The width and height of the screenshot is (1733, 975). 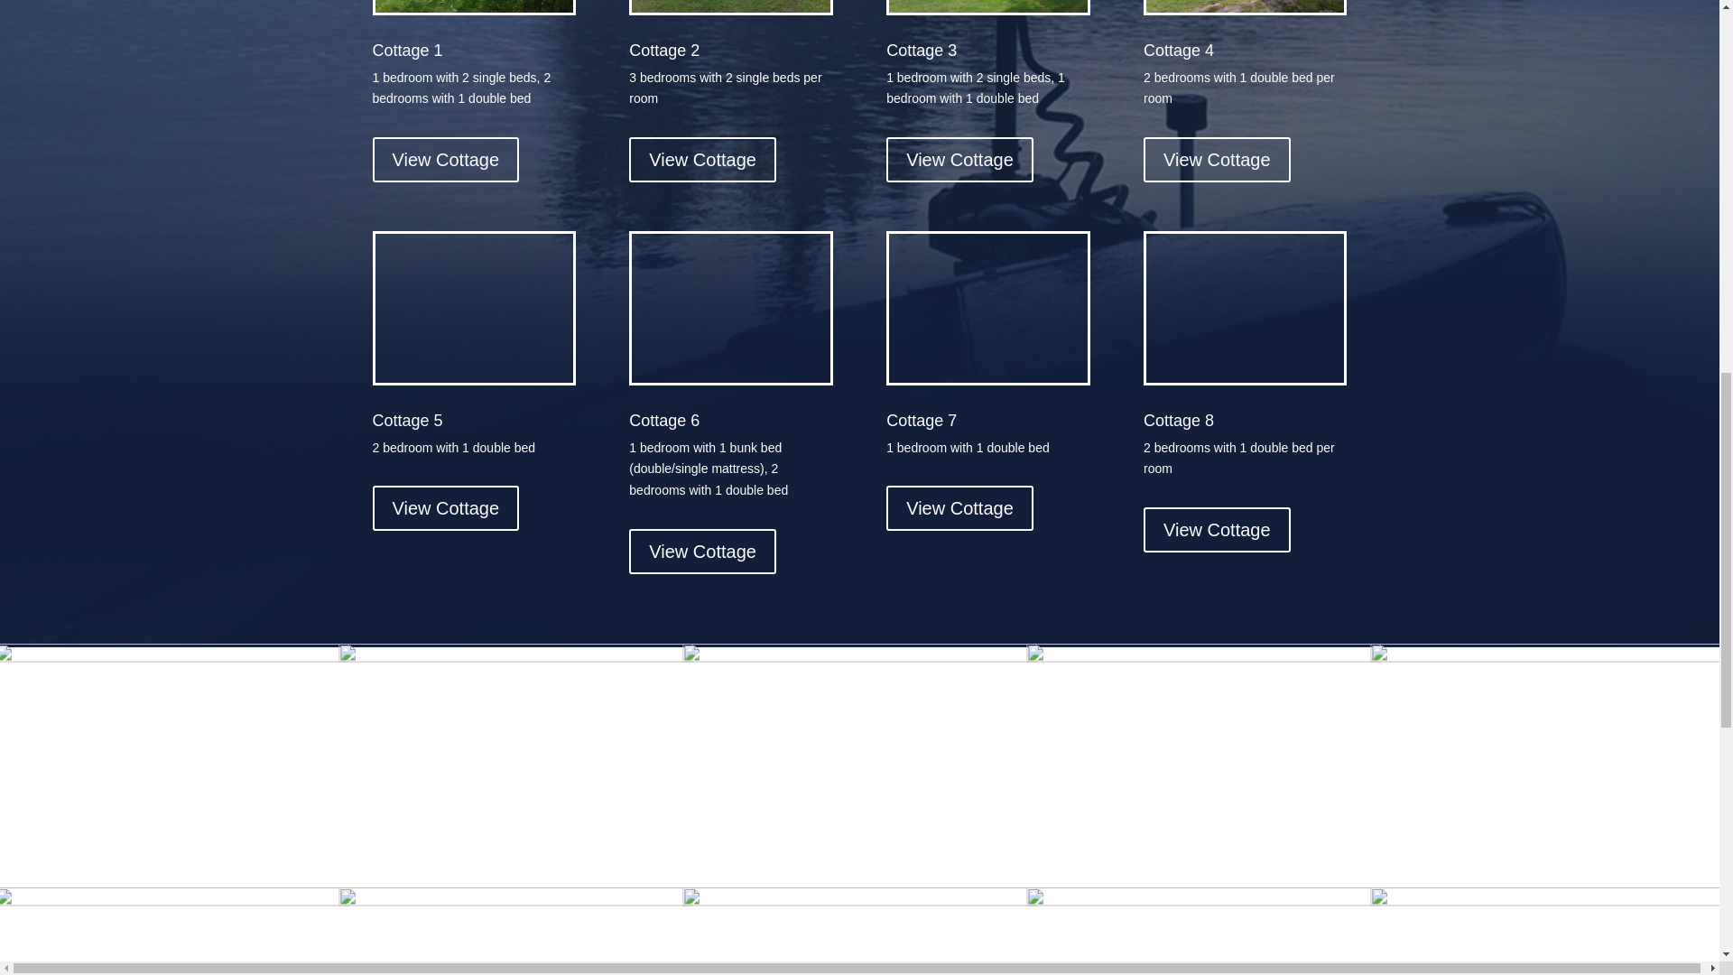 What do you see at coordinates (859, 904) in the screenshot?
I see `winter-snowshoe101` at bounding box center [859, 904].